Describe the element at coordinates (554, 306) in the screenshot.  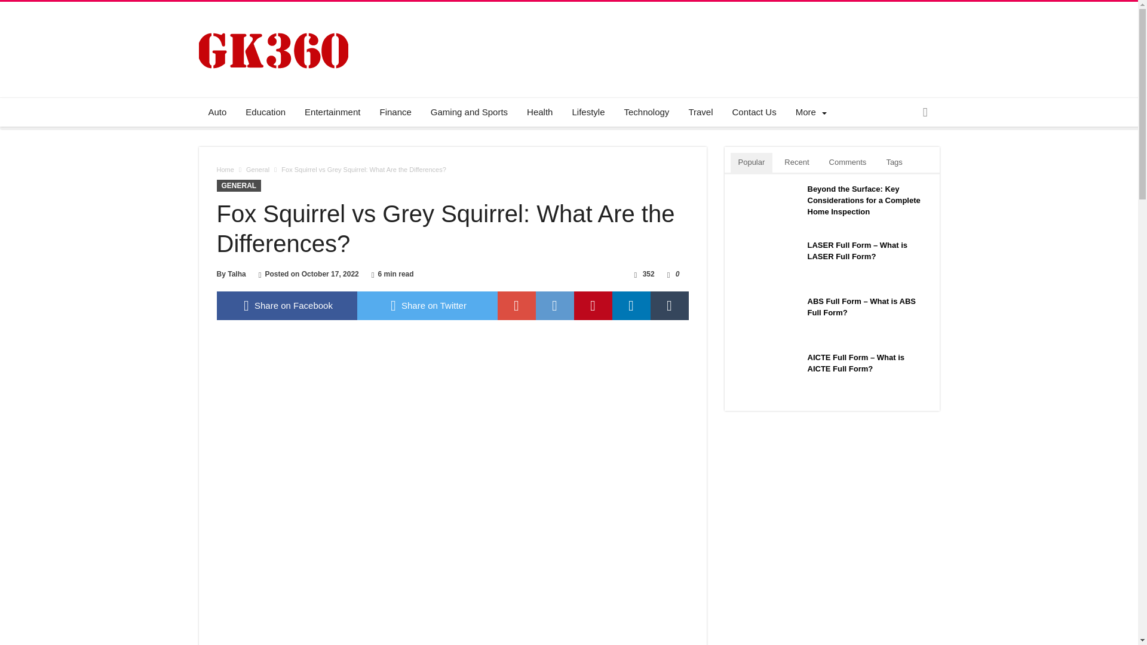
I see `Share on Reddit` at that location.